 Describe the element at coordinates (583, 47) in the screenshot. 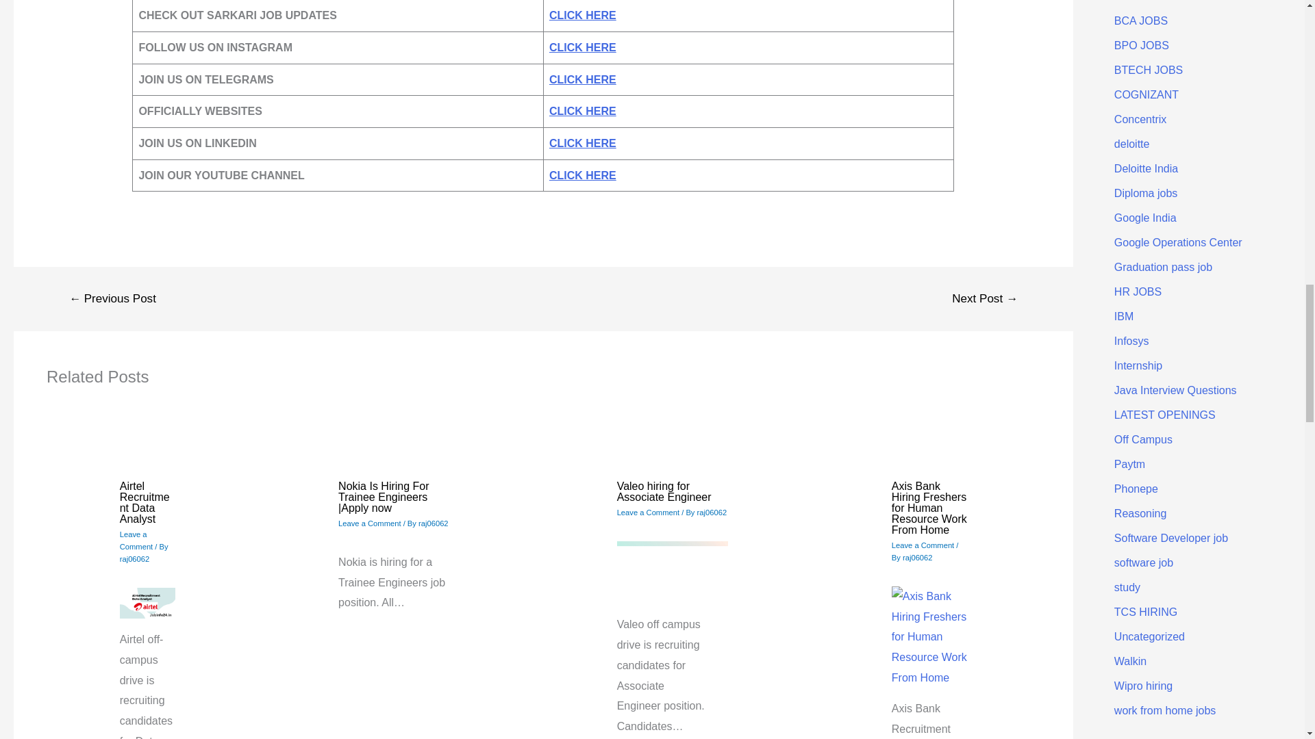

I see `CLICK HERE` at that location.